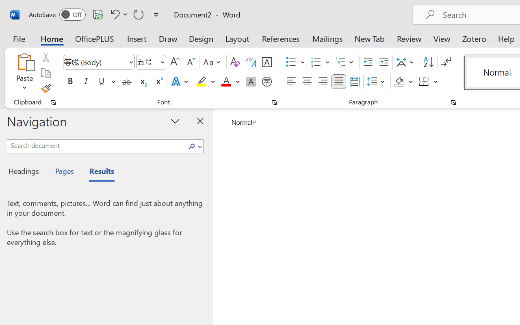 The image size is (520, 325). What do you see at coordinates (26, 172) in the screenshot?
I see `Headings` at bounding box center [26, 172].